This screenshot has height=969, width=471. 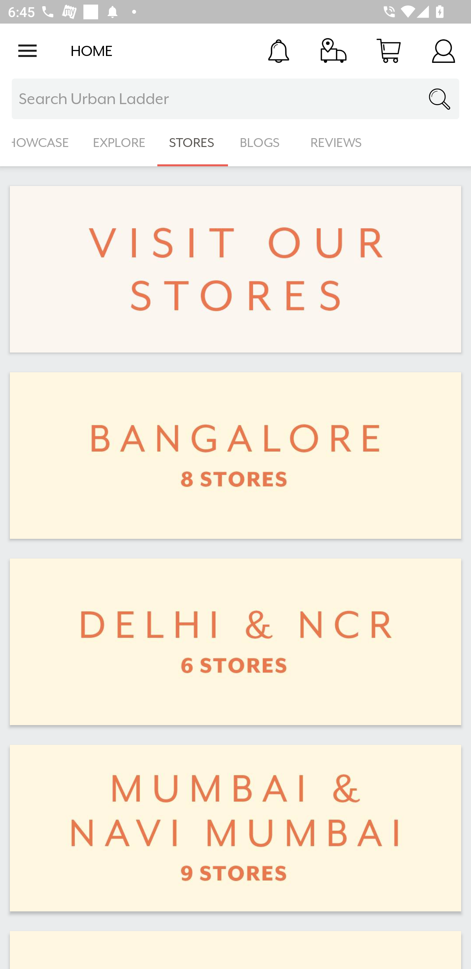 I want to click on REVIEWS, so click(x=336, y=143).